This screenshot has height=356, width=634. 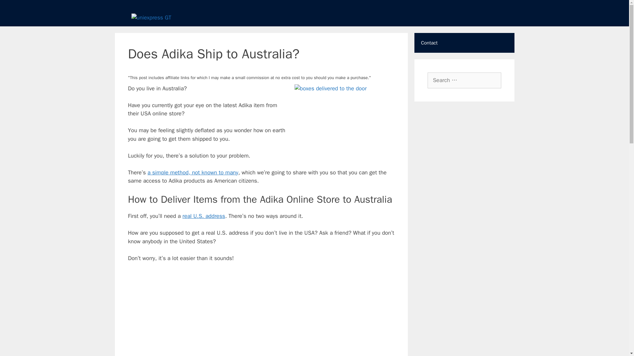 I want to click on MyUS.com: How it Works, so click(x=262, y=313).